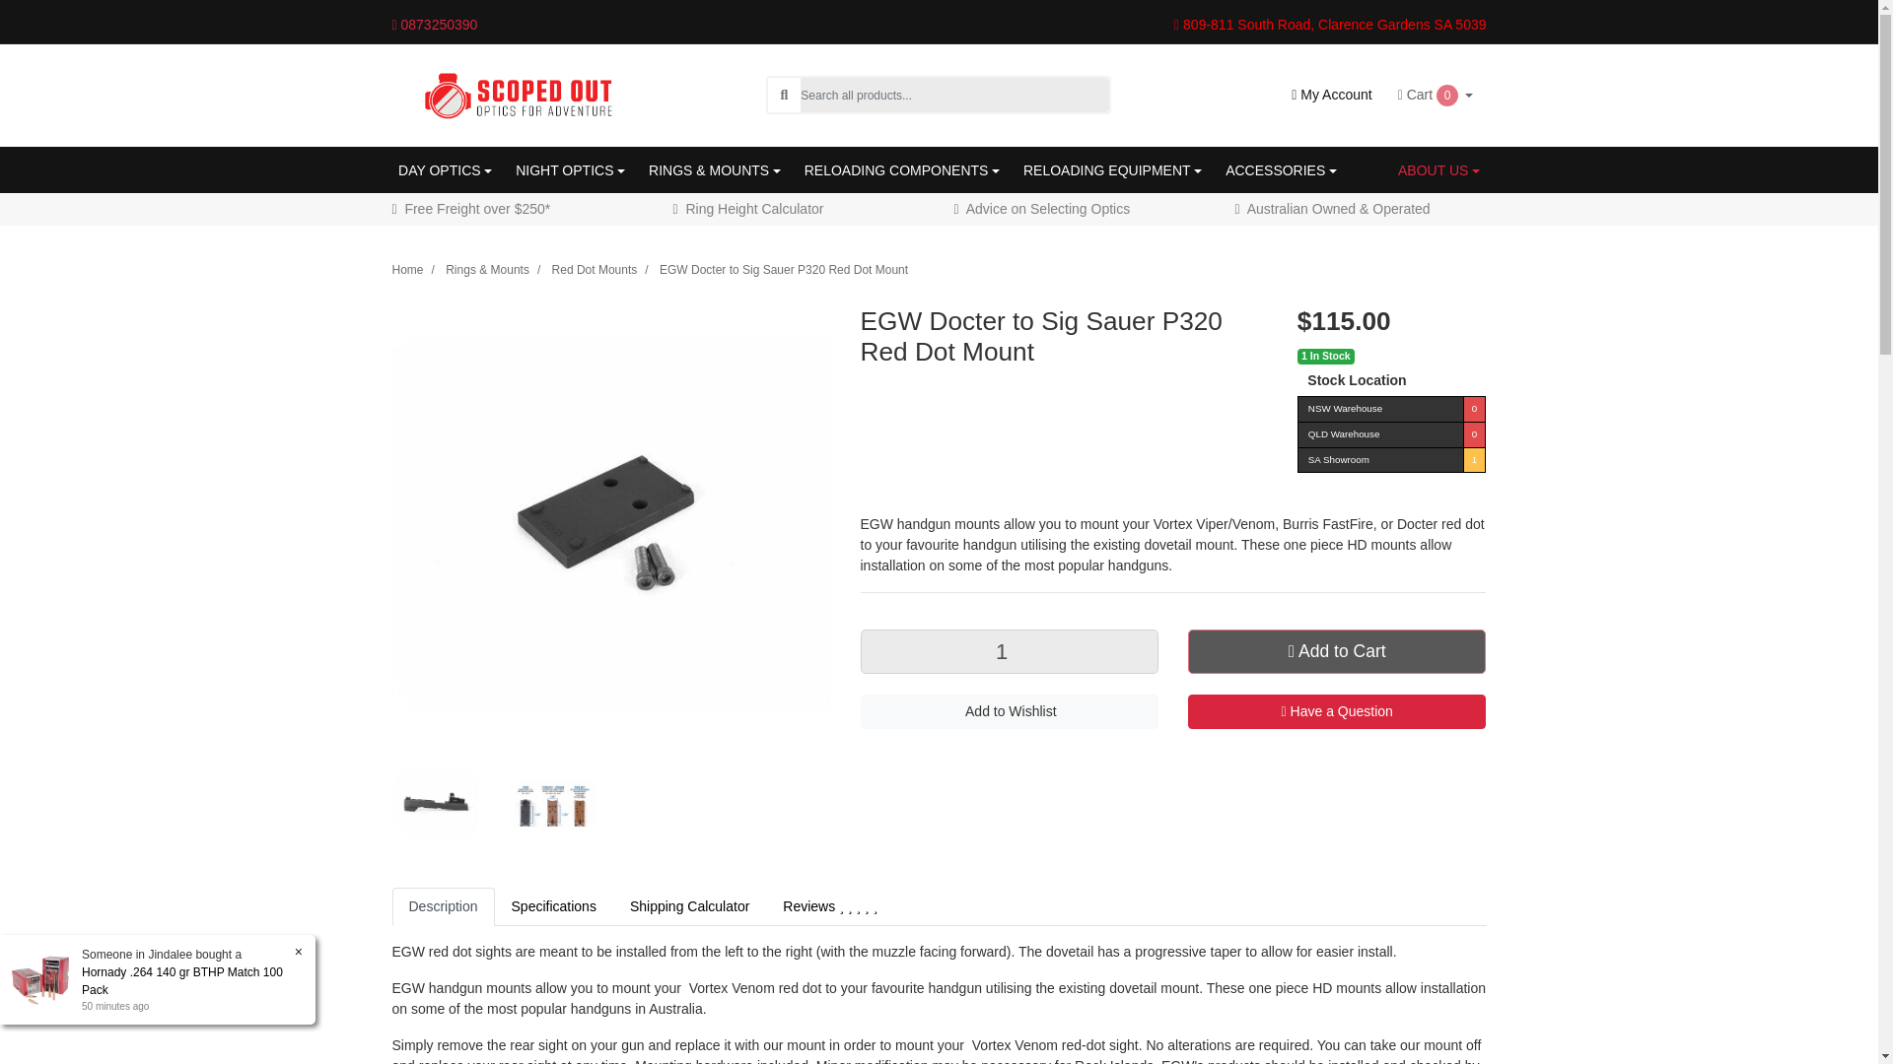  Describe the element at coordinates (783, 95) in the screenshot. I see `Search` at that location.